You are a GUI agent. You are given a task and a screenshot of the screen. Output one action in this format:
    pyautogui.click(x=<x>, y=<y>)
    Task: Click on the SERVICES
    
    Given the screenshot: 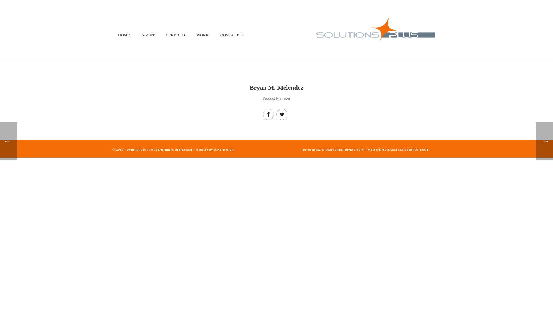 What is the action you would take?
    pyautogui.click(x=176, y=35)
    